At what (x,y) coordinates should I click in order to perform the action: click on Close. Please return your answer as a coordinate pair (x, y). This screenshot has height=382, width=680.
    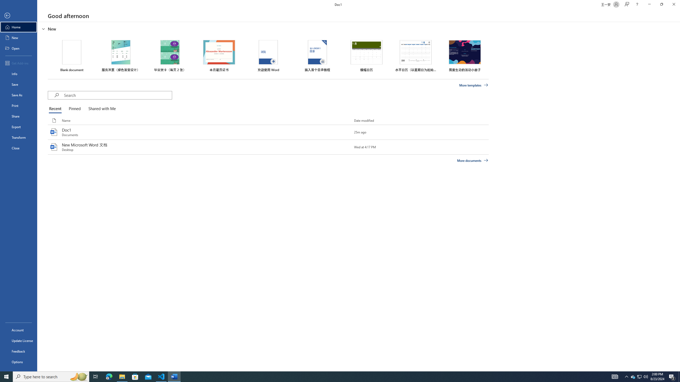
    Looking at the image, I should click on (19, 148).